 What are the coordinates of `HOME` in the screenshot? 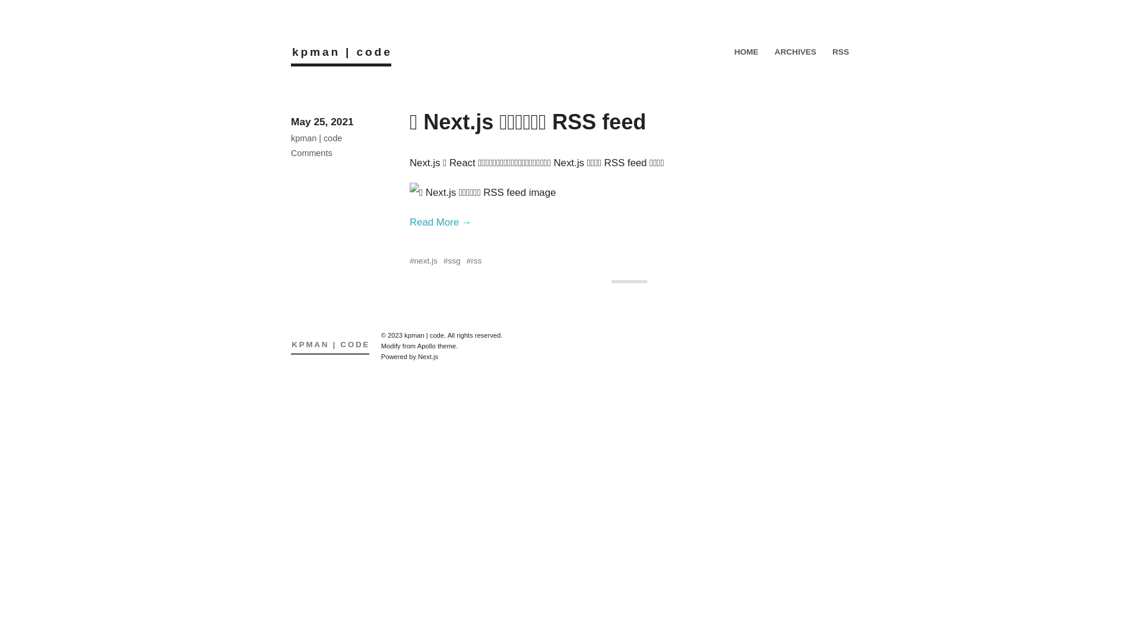 It's located at (747, 52).